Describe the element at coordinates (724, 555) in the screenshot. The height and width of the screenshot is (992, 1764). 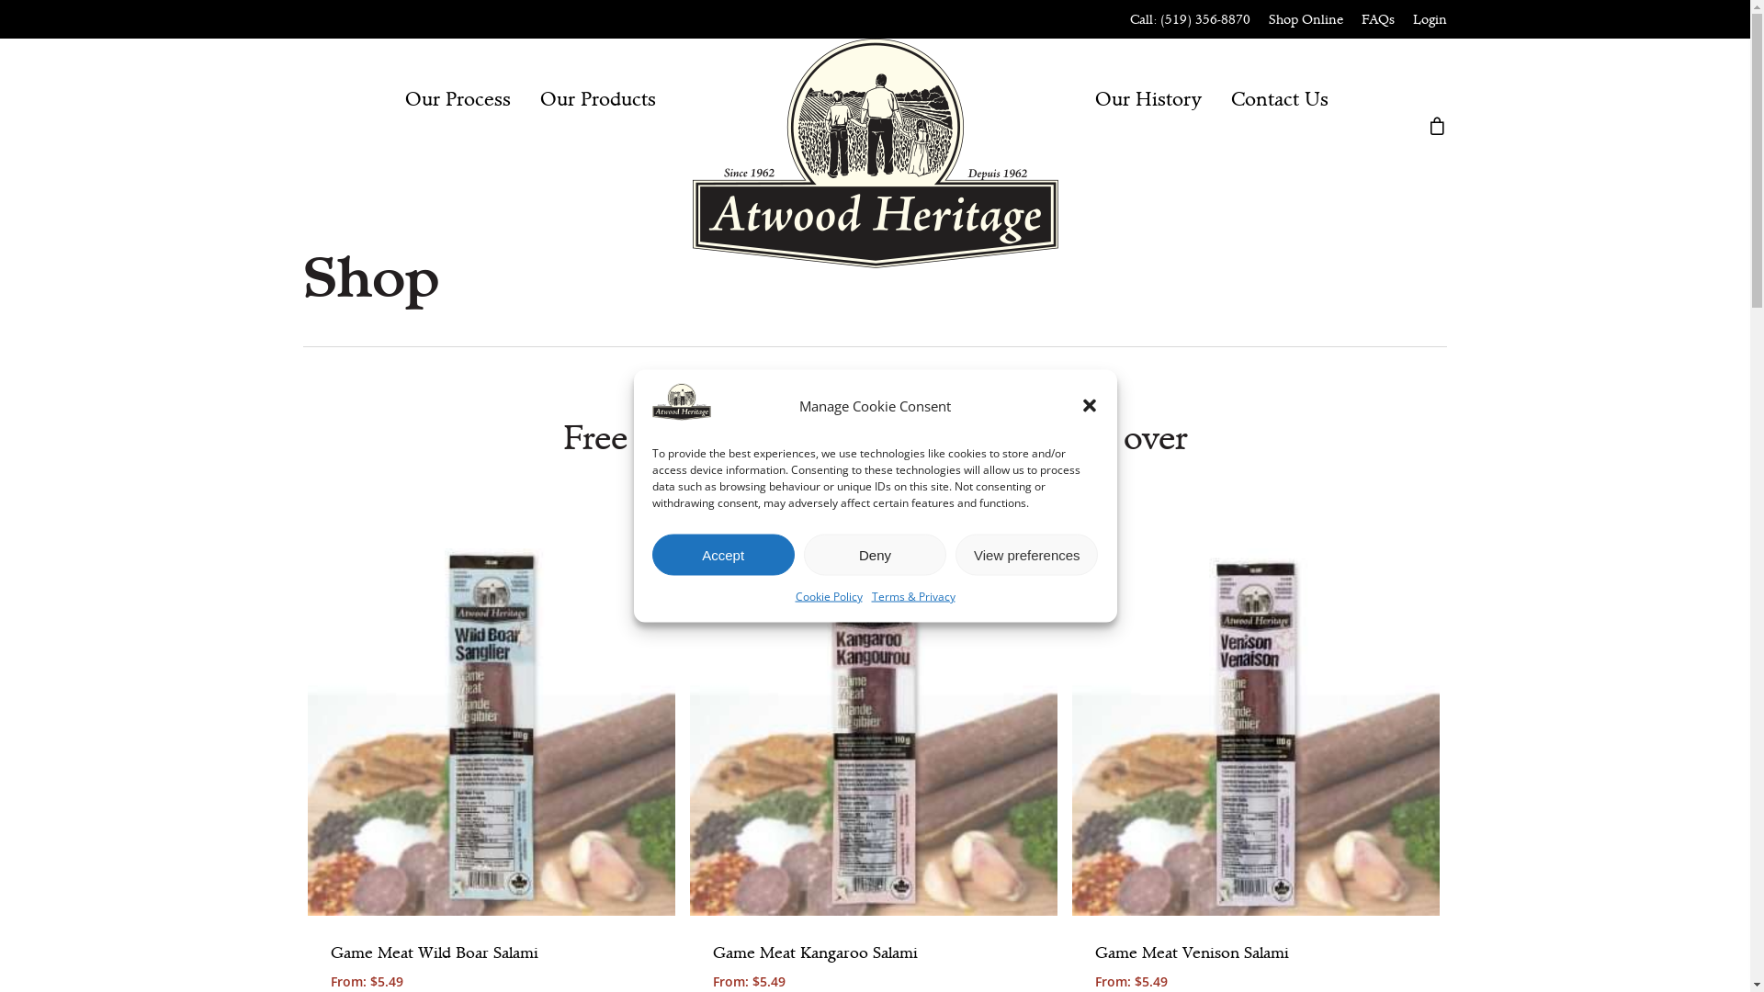
I see `Accept` at that location.